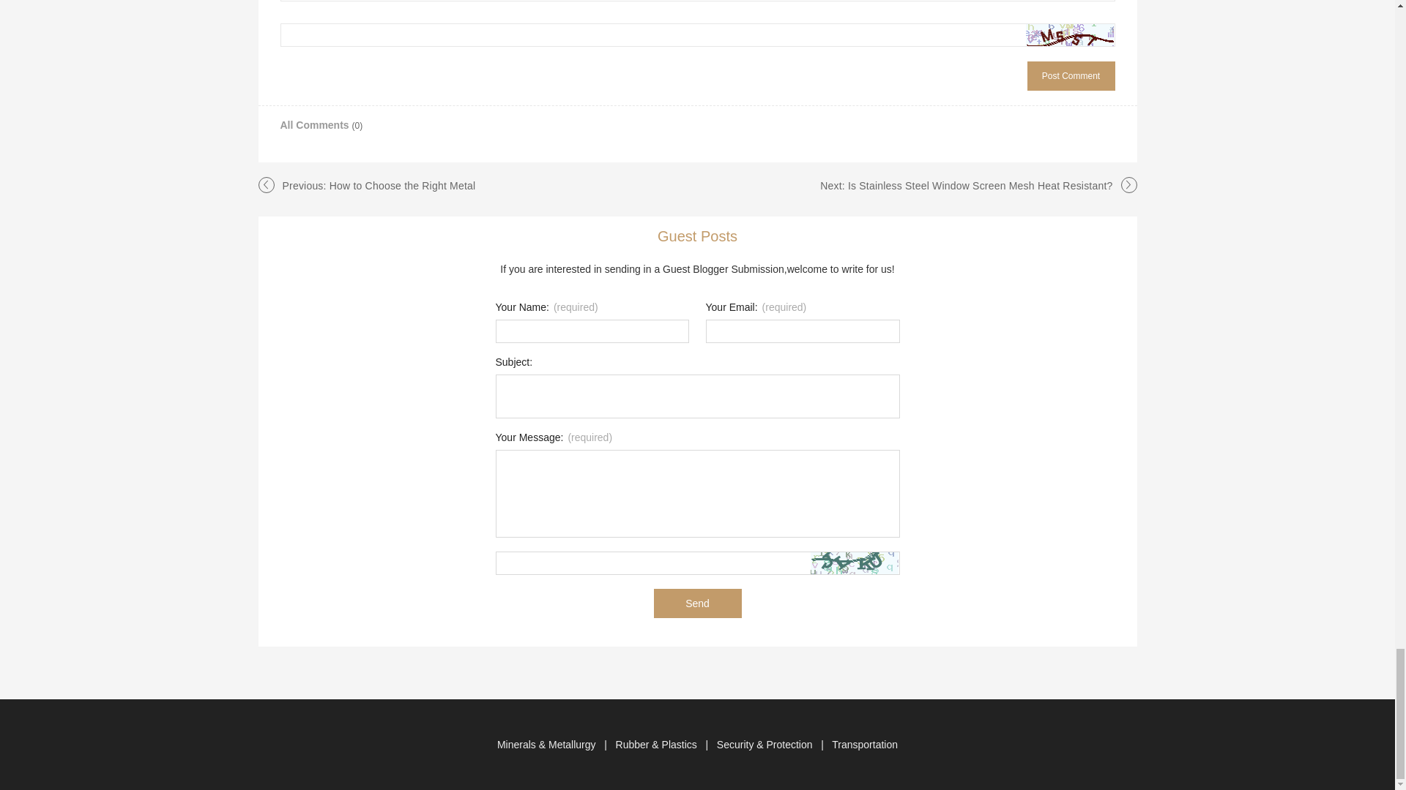 The width and height of the screenshot is (1406, 790). Describe the element at coordinates (379, 186) in the screenshot. I see `Previous: How to Choose the Right Metal` at that location.